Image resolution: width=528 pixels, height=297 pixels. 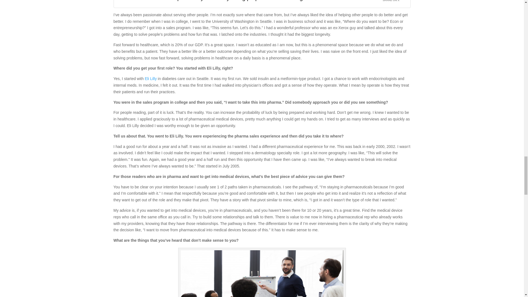 What do you see at coordinates (151, 78) in the screenshot?
I see `Eli Lilly` at bounding box center [151, 78].